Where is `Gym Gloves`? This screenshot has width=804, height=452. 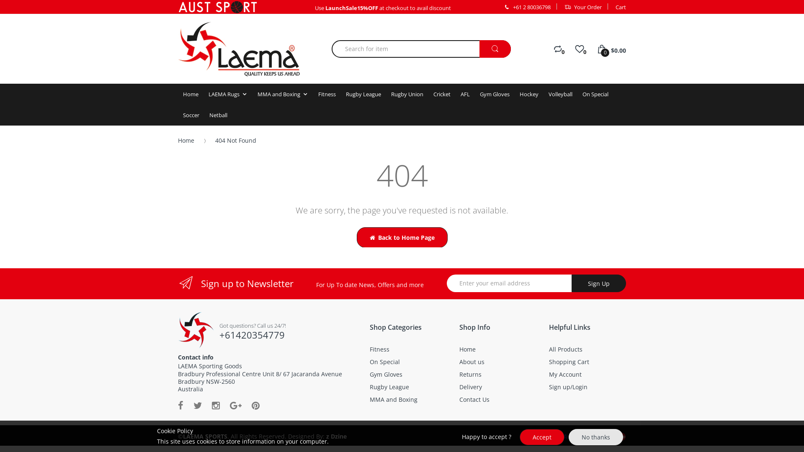
Gym Gloves is located at coordinates (495, 96).